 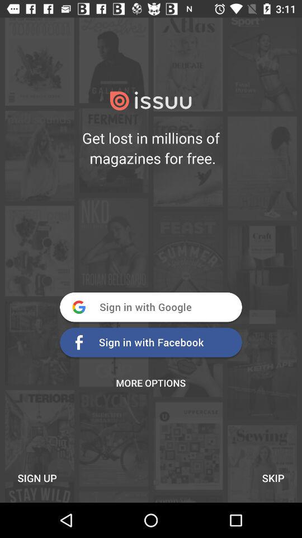 What do you see at coordinates (151, 383) in the screenshot?
I see `jump to the more options item` at bounding box center [151, 383].